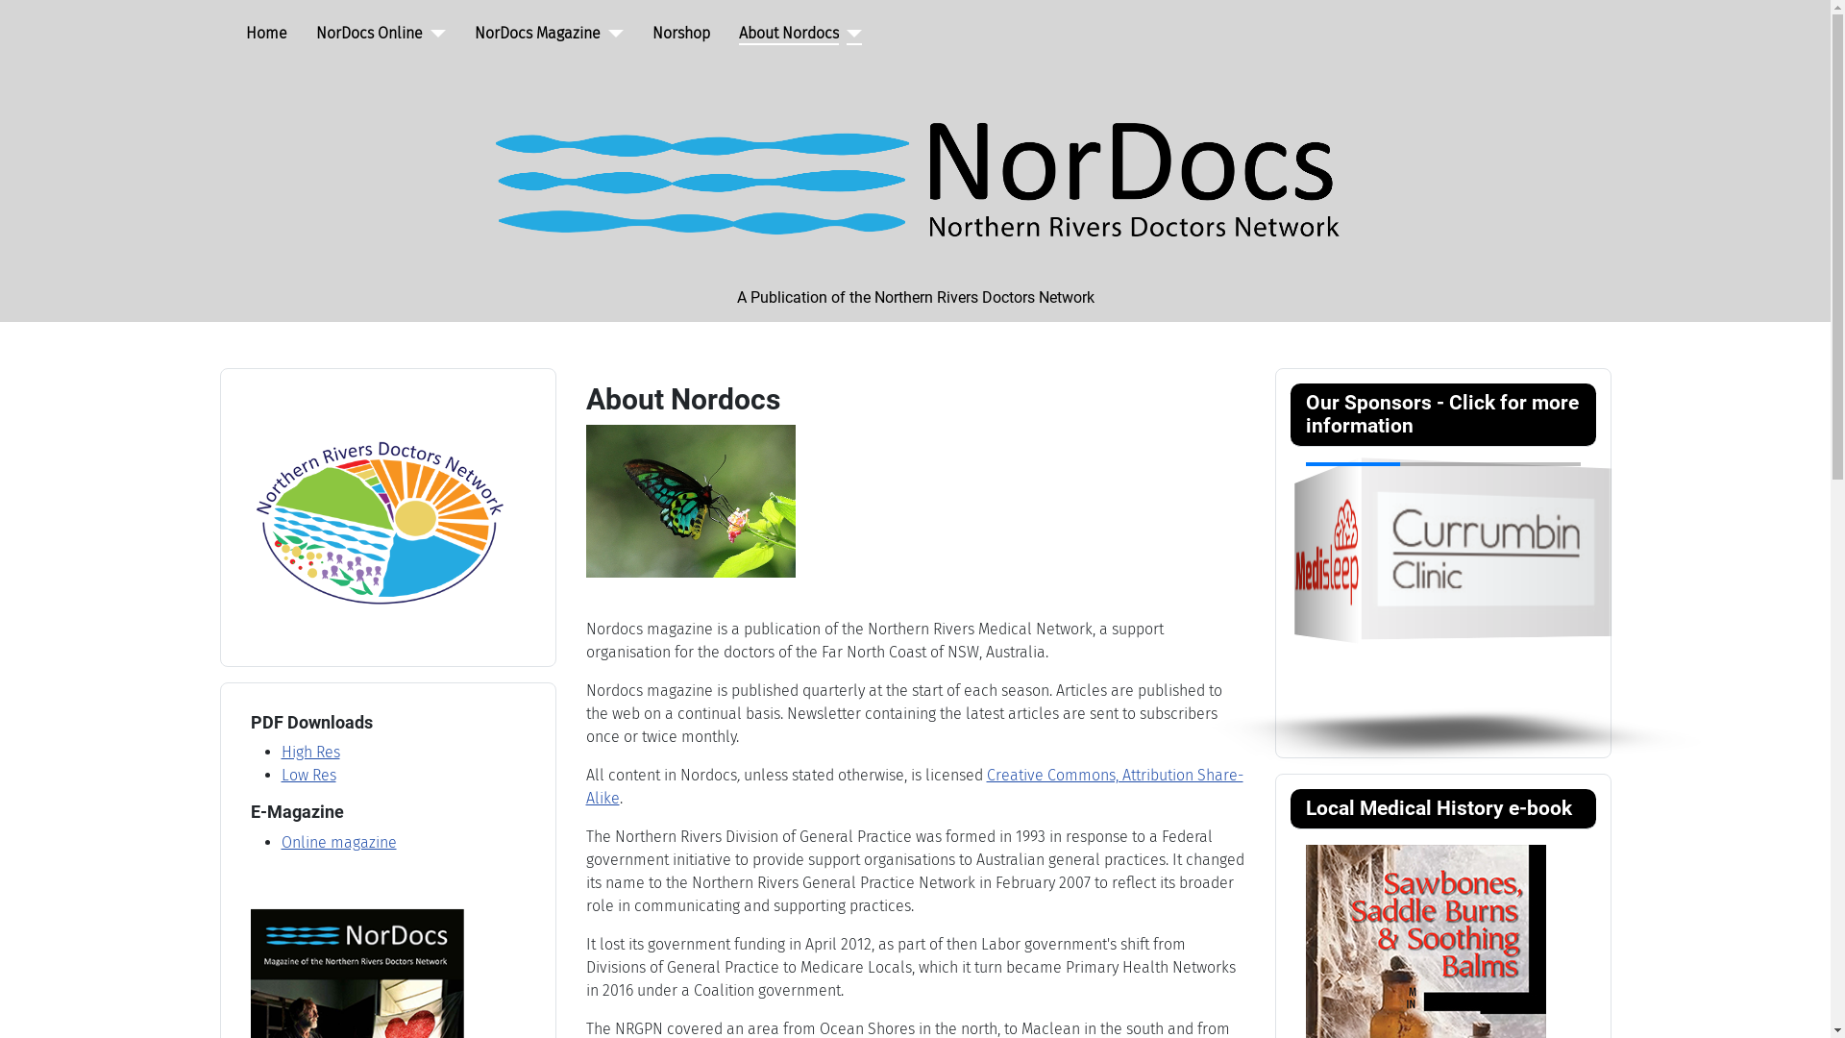 The image size is (1845, 1038). I want to click on About Nordocs, so click(788, 34).